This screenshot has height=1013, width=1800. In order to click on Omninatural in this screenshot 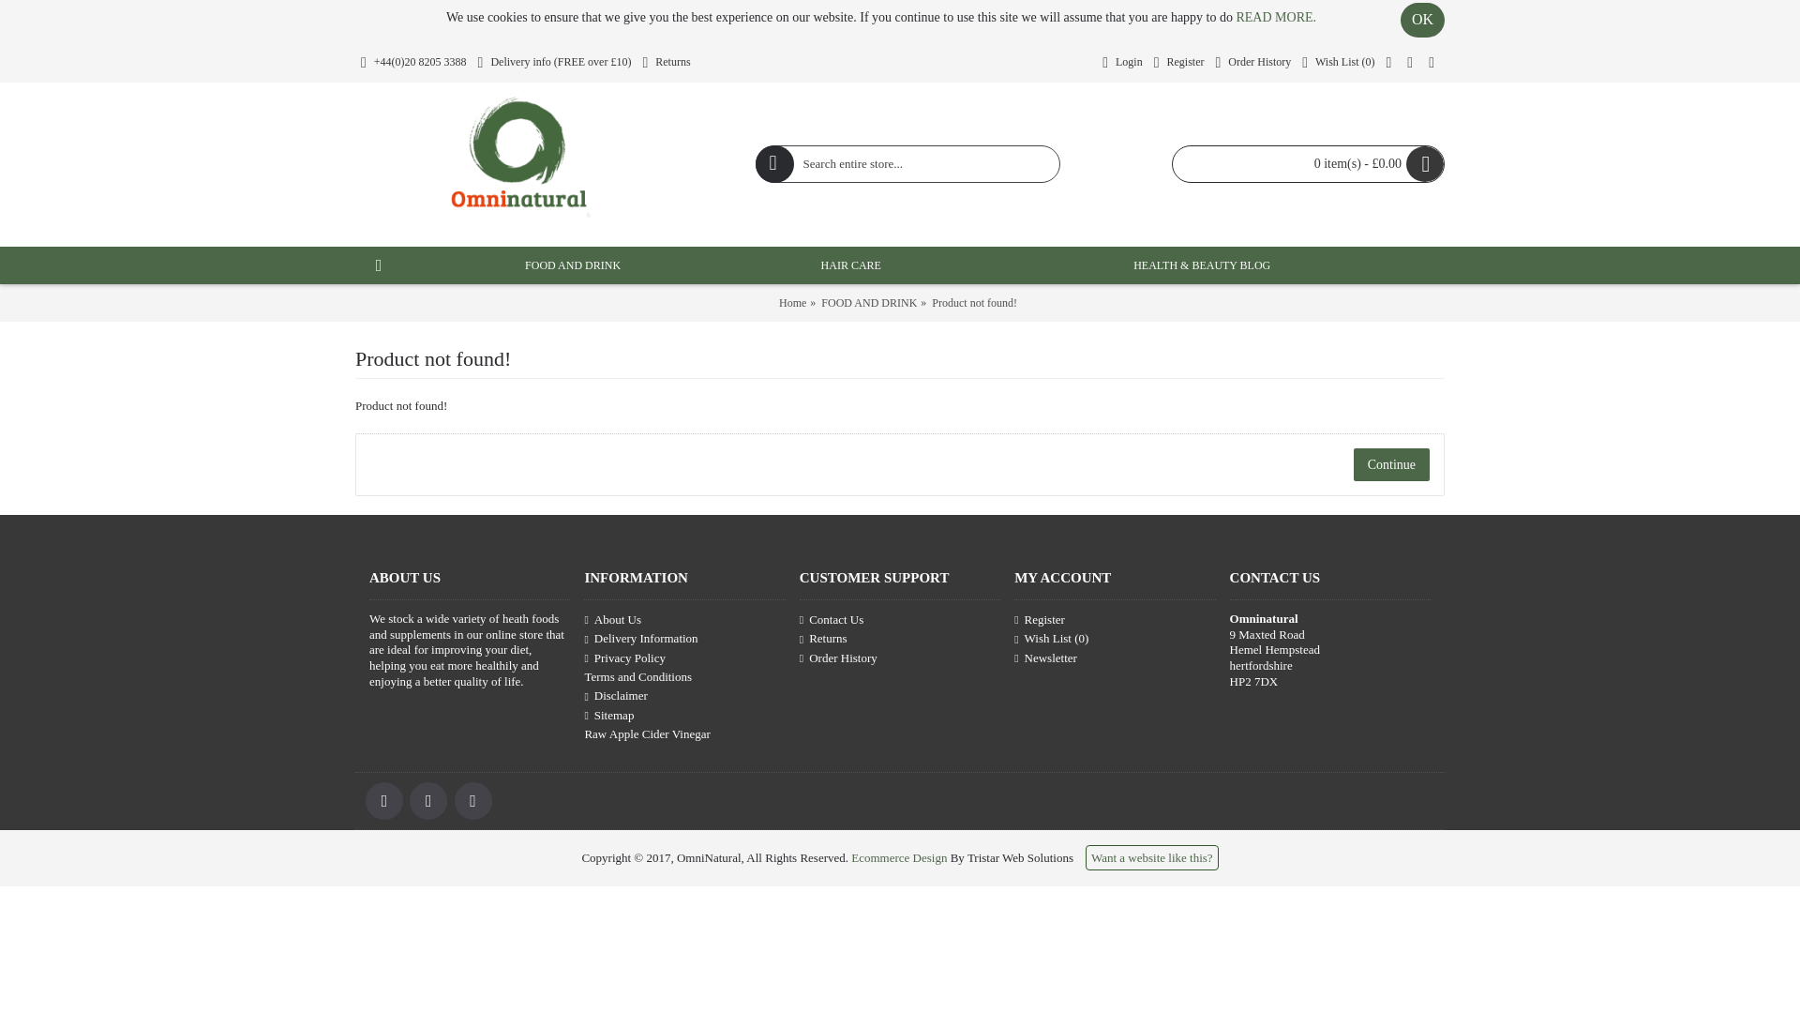, I will do `click(519, 164)`.